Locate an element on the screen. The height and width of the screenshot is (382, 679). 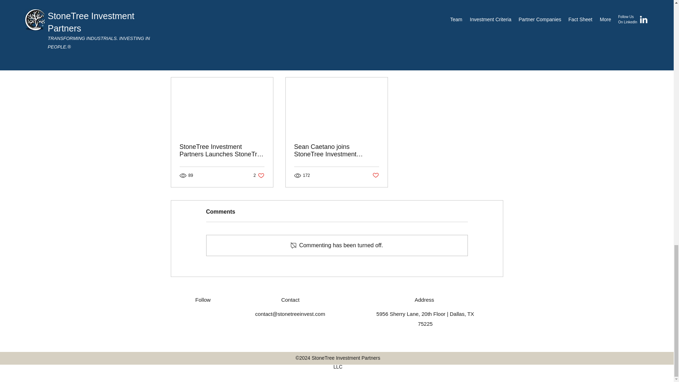
Post not marked as liked is located at coordinates (376, 175).